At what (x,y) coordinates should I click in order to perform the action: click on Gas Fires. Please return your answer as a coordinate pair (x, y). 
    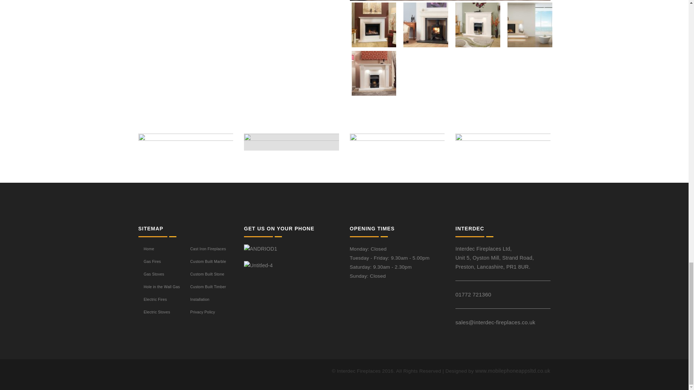
    Looking at the image, I should click on (152, 261).